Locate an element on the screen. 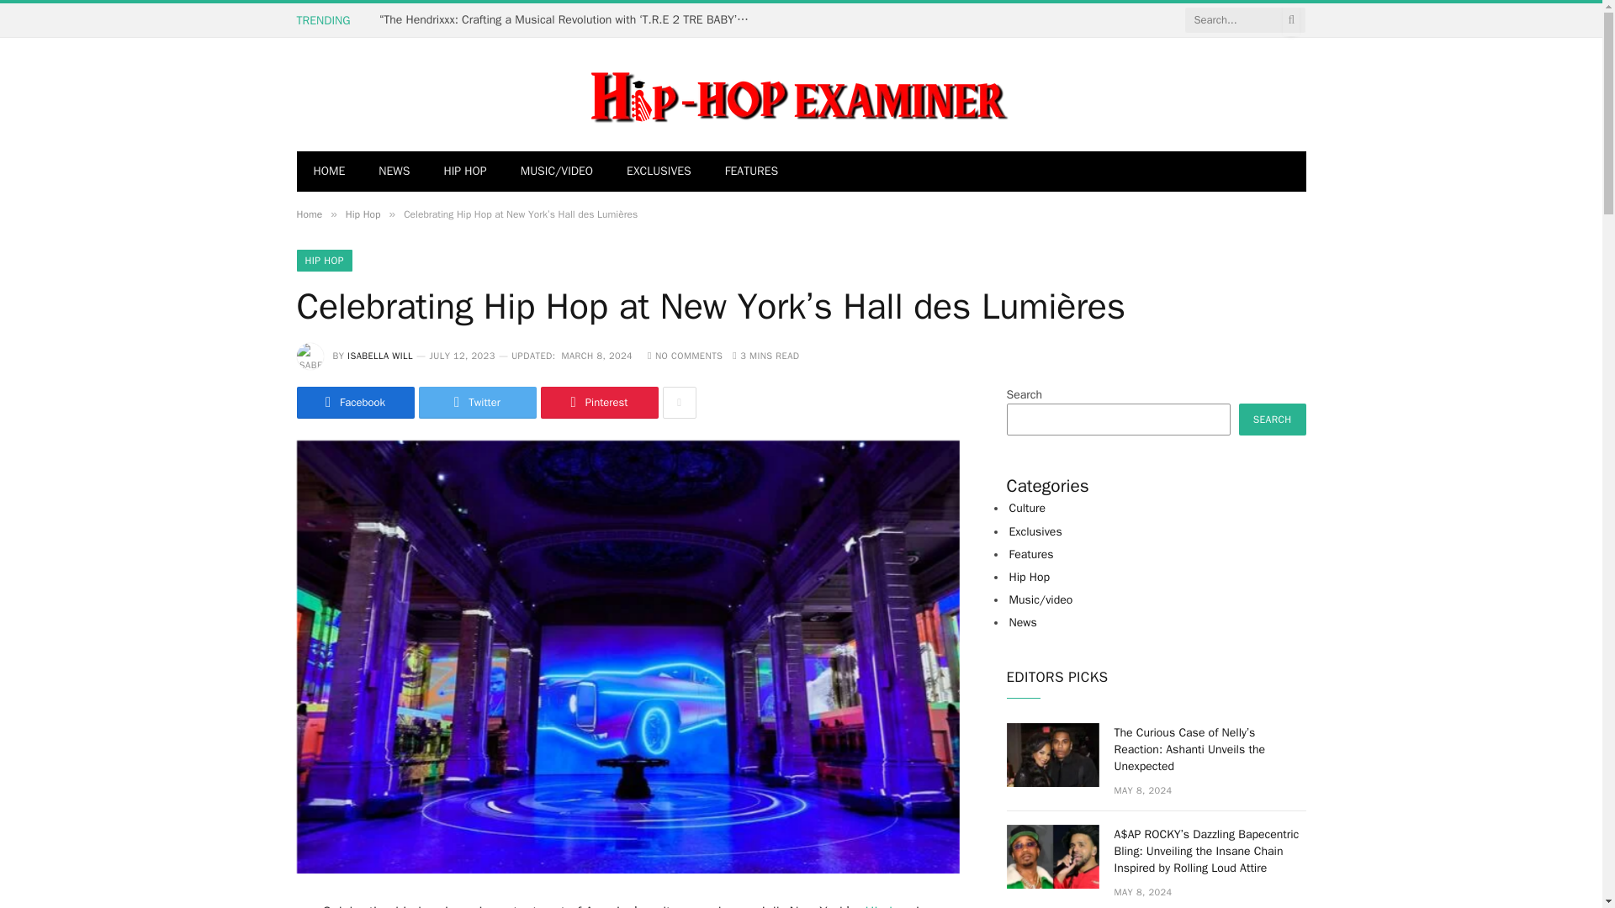  HOME is located at coordinates (328, 172).